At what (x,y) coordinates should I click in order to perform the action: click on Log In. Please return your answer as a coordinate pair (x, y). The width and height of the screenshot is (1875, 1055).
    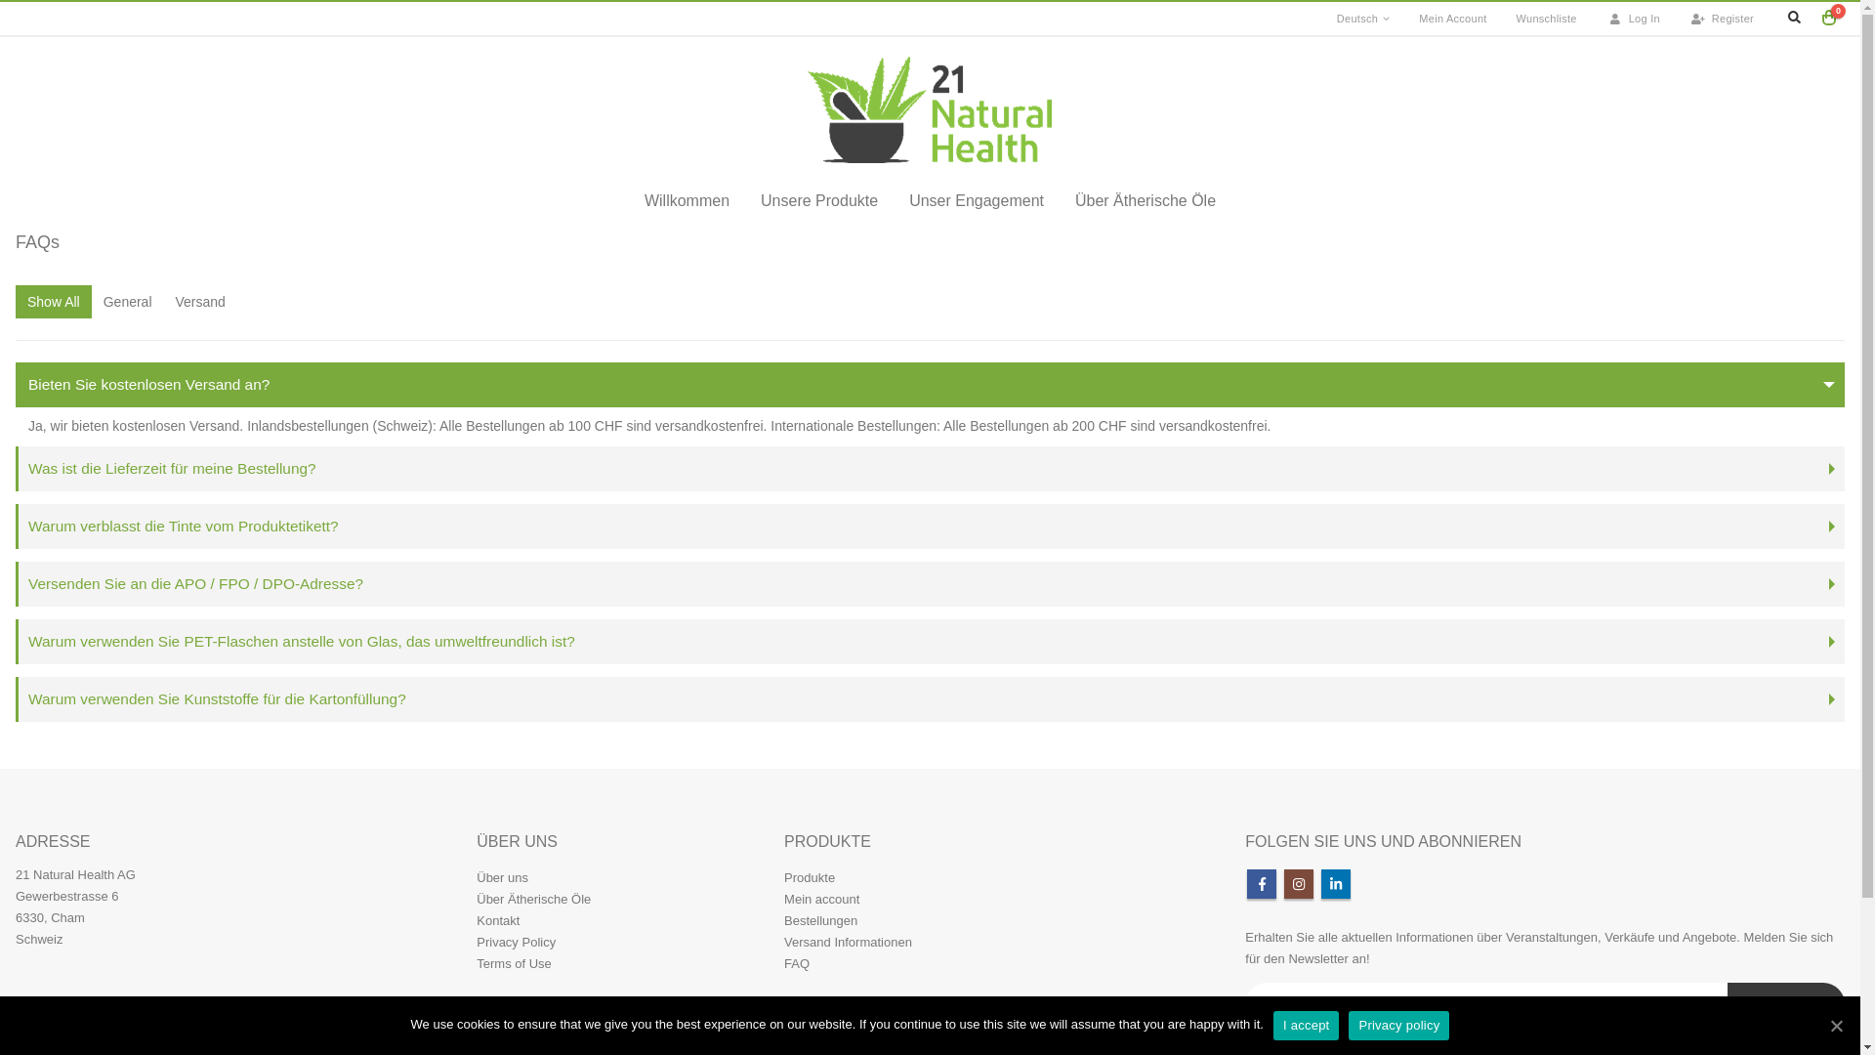
    Looking at the image, I should click on (1633, 19).